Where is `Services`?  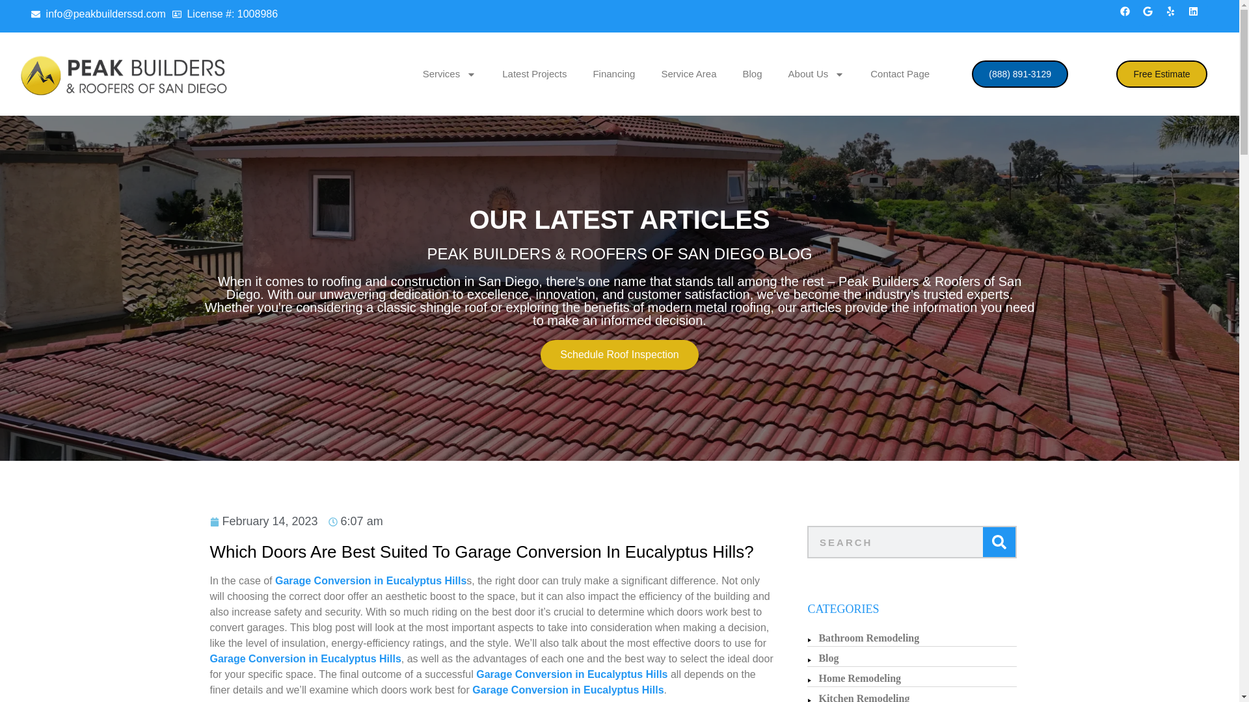 Services is located at coordinates (449, 74).